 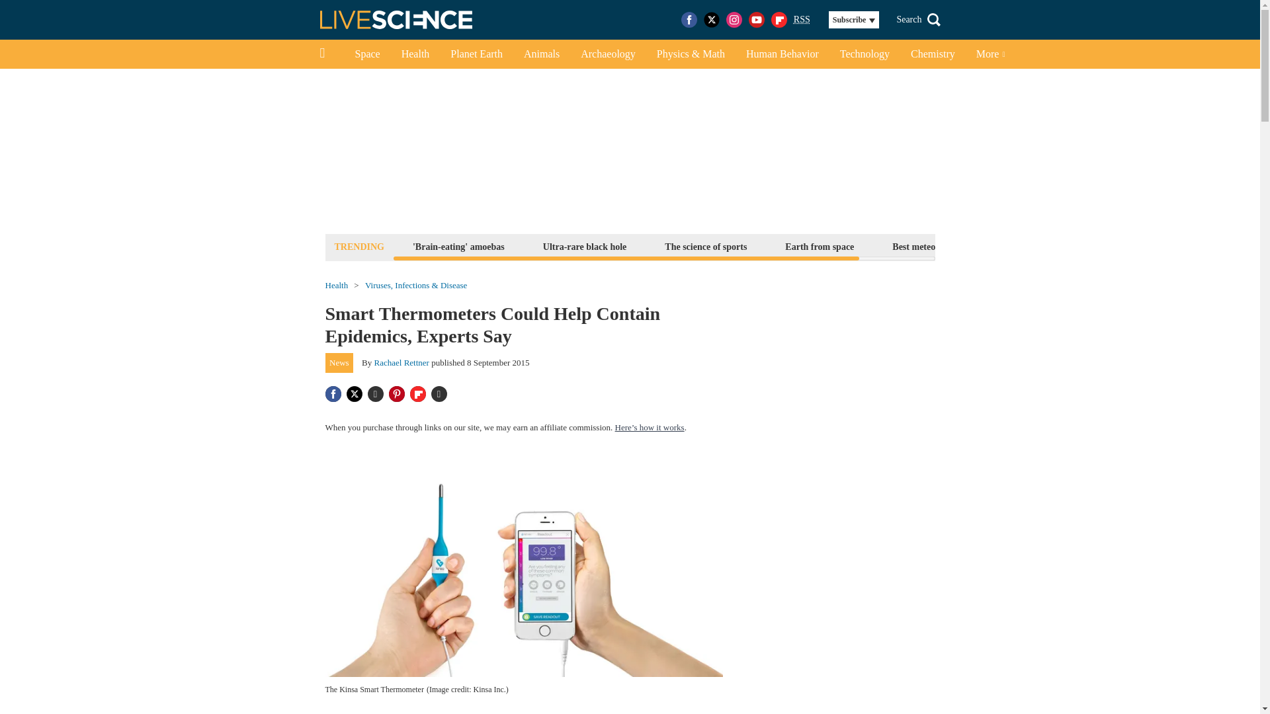 I want to click on Health, so click(x=415, y=54).